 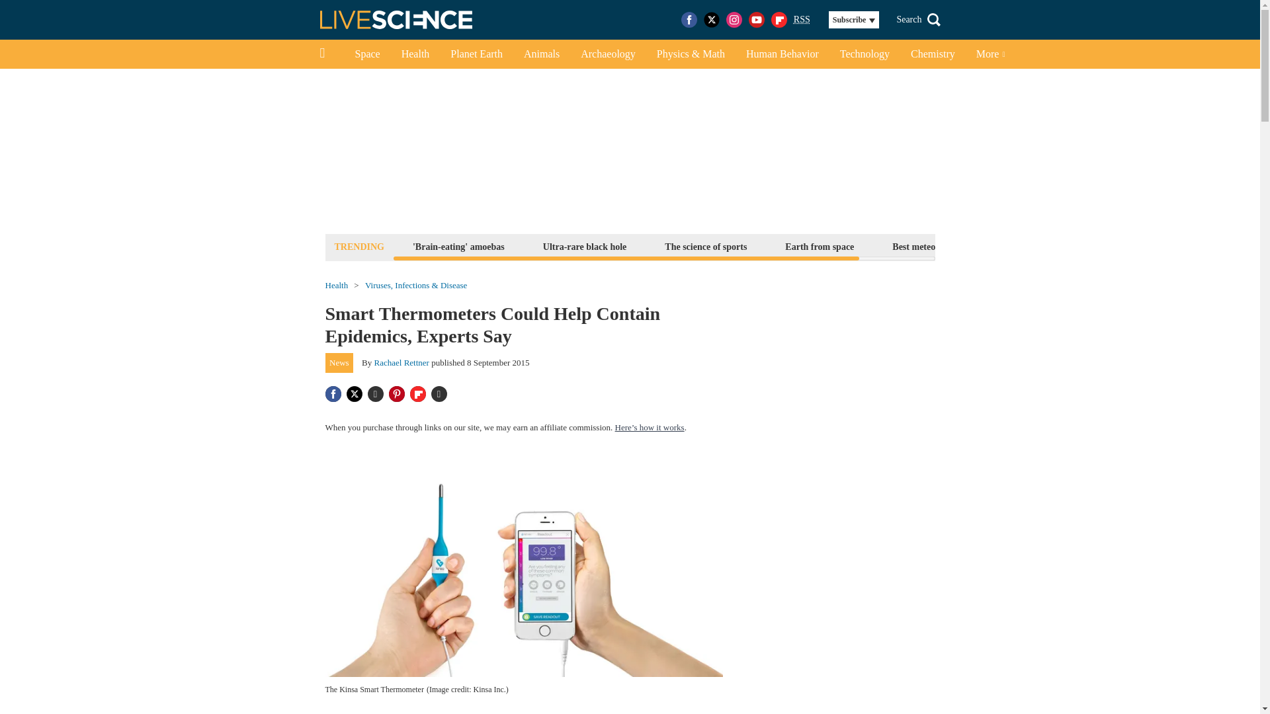 I want to click on Health, so click(x=415, y=54).